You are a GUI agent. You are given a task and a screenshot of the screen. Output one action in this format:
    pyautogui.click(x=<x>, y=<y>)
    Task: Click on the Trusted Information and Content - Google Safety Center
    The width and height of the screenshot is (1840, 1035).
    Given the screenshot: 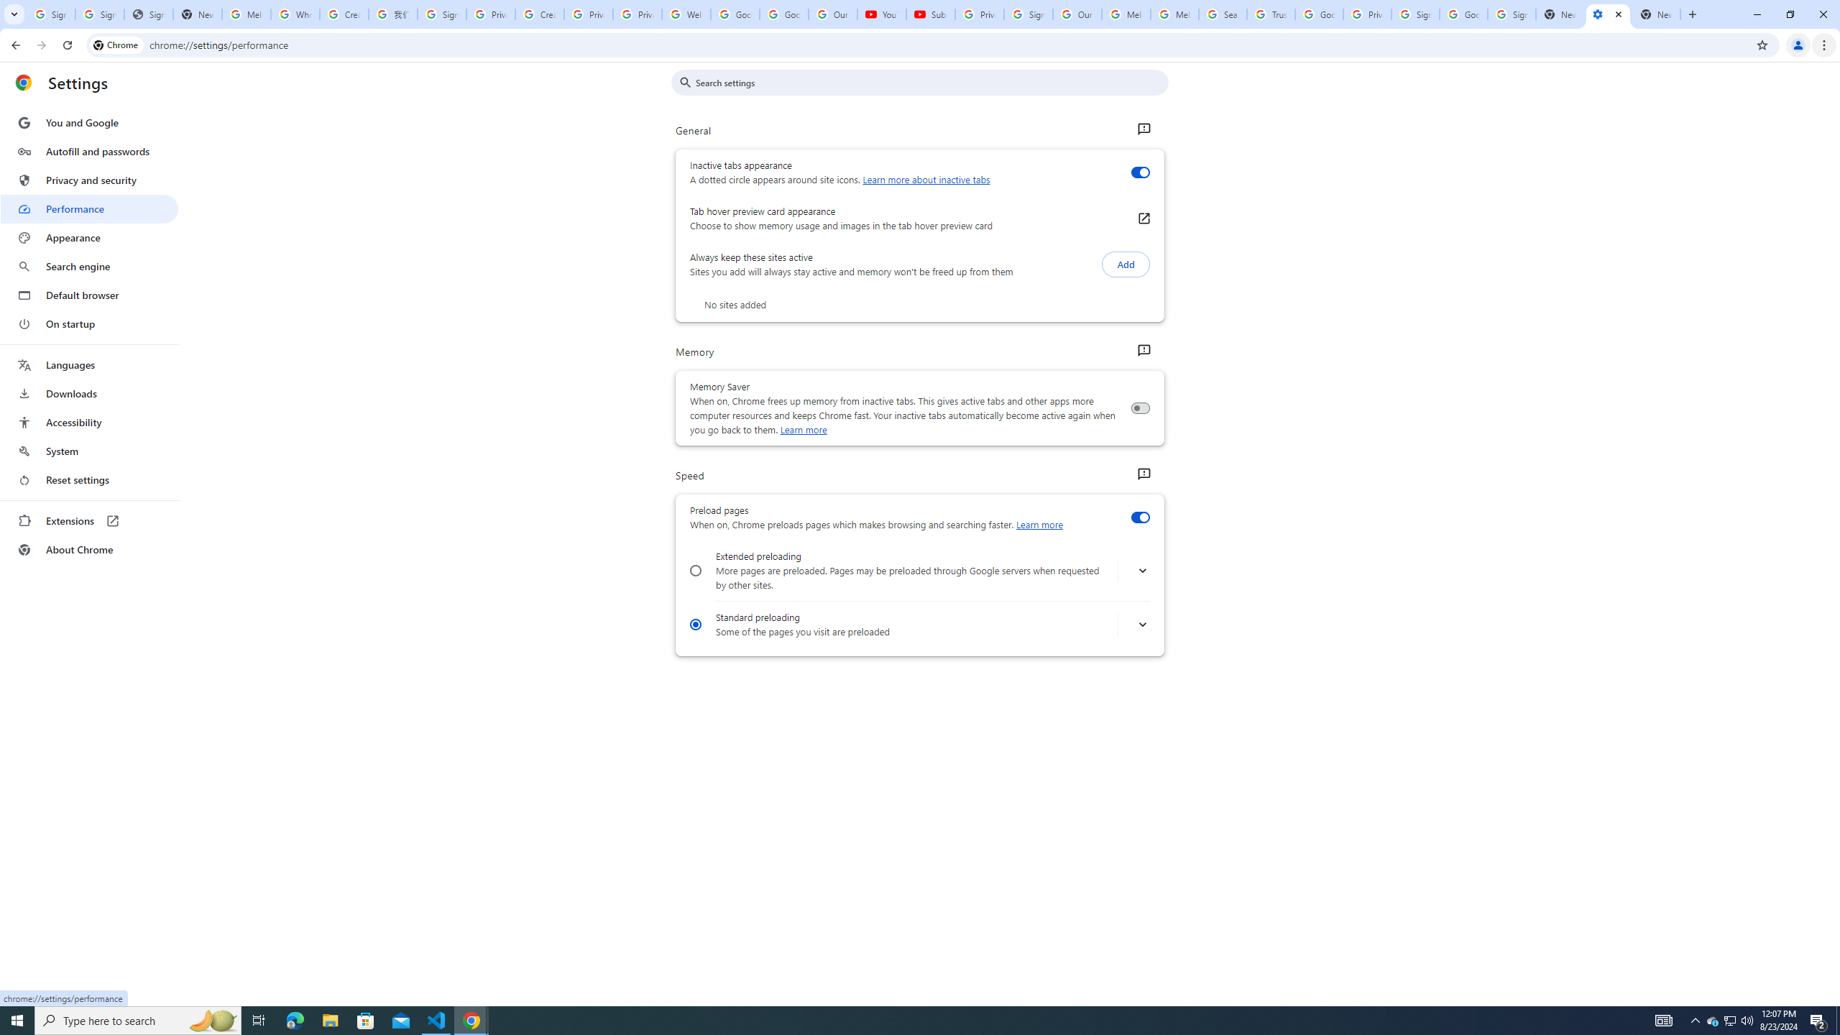 What is the action you would take?
    pyautogui.click(x=1270, y=14)
    